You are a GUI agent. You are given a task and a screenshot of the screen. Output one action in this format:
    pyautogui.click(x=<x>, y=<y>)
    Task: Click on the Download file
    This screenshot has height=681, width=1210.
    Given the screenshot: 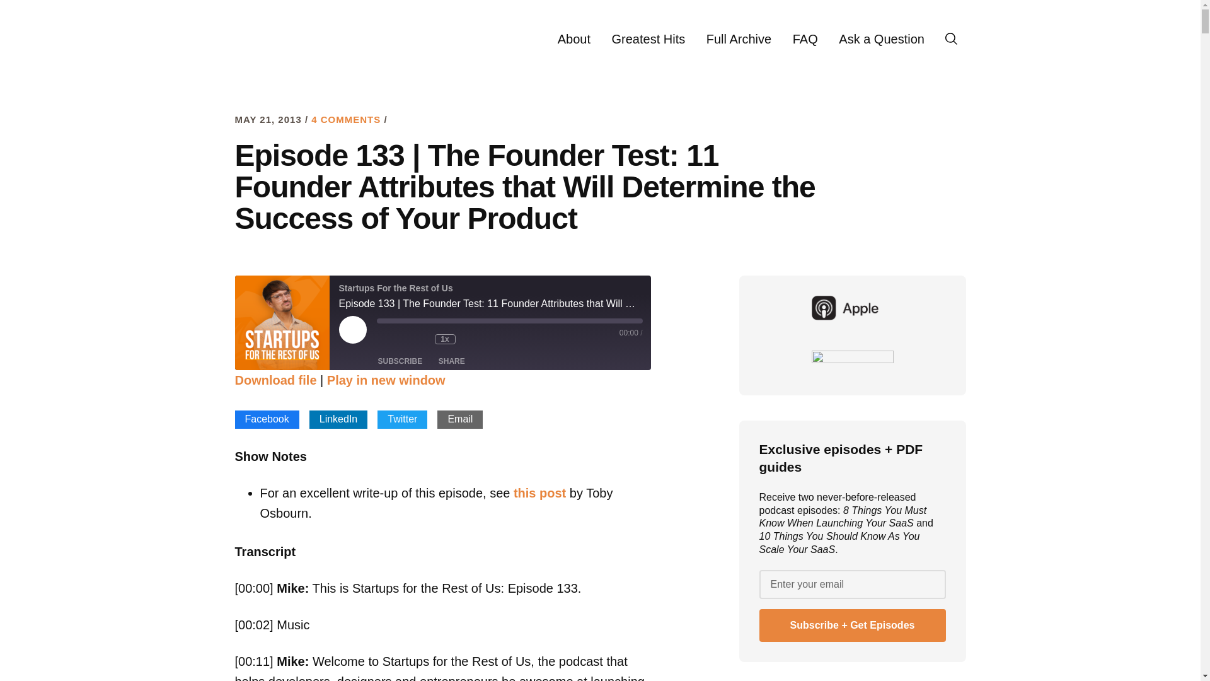 What is the action you would take?
    pyautogui.click(x=275, y=380)
    